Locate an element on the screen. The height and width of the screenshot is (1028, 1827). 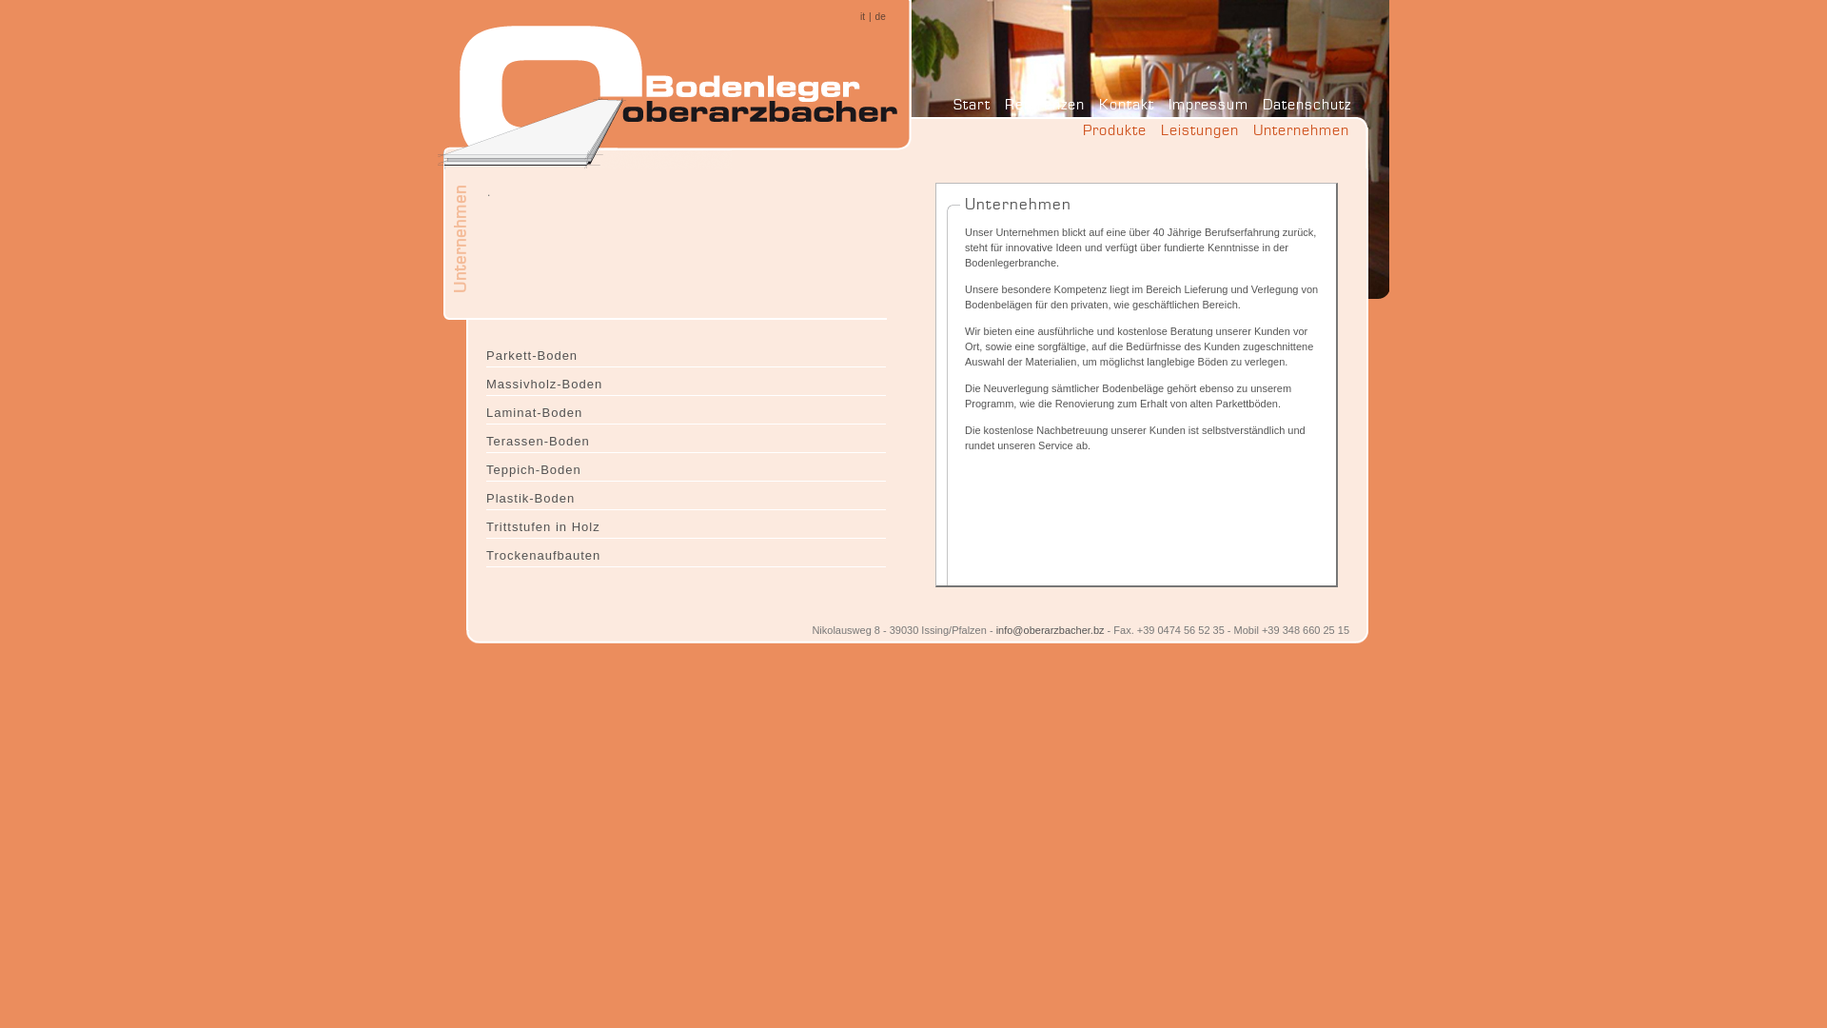
Datenschutz is located at coordinates (1307, 105).